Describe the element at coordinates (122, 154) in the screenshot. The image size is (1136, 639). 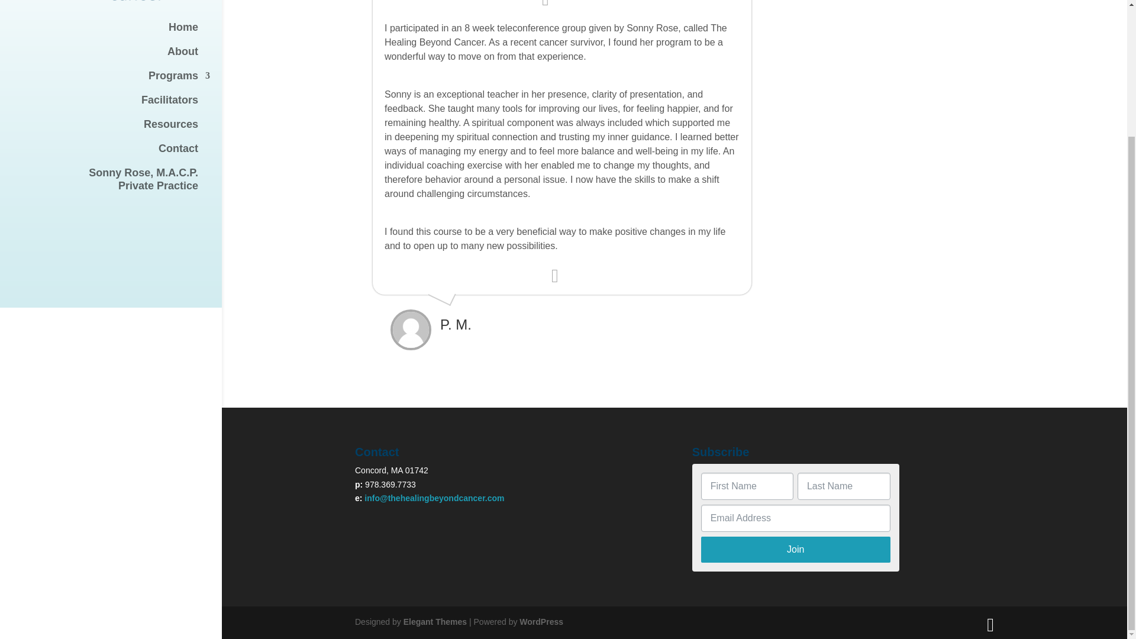
I see `Contact` at that location.